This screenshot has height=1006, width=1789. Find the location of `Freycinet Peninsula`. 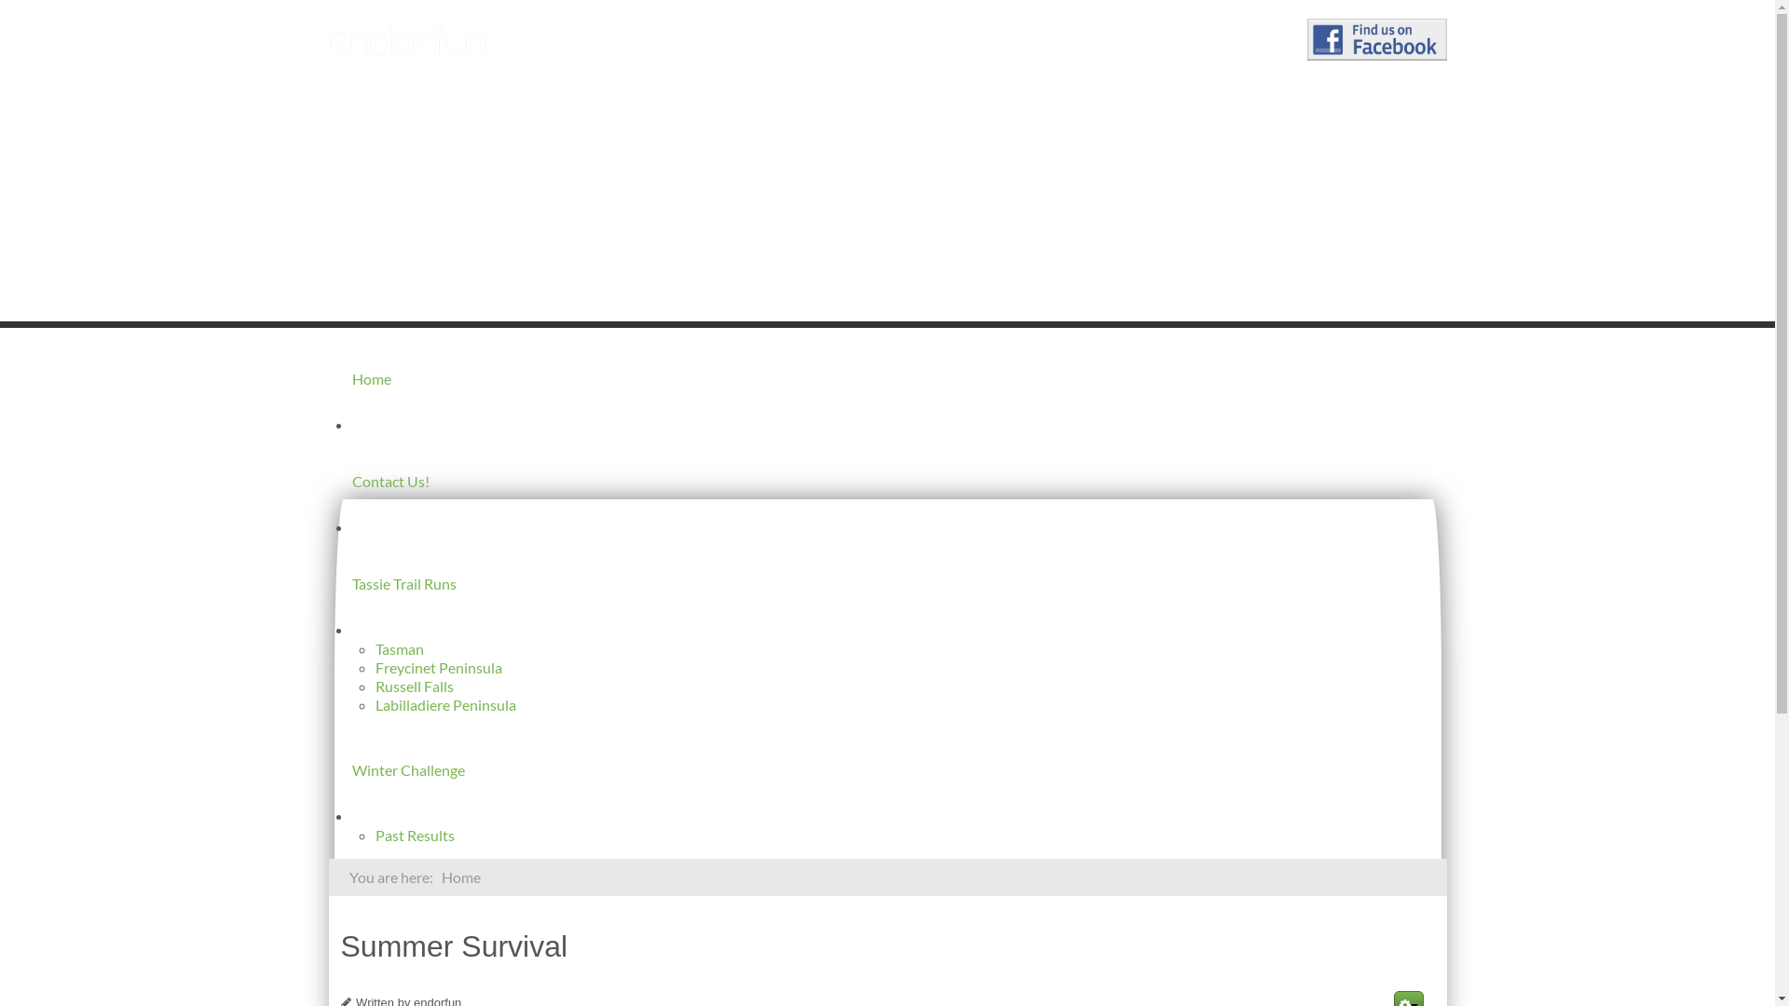

Freycinet Peninsula is located at coordinates (438, 667).